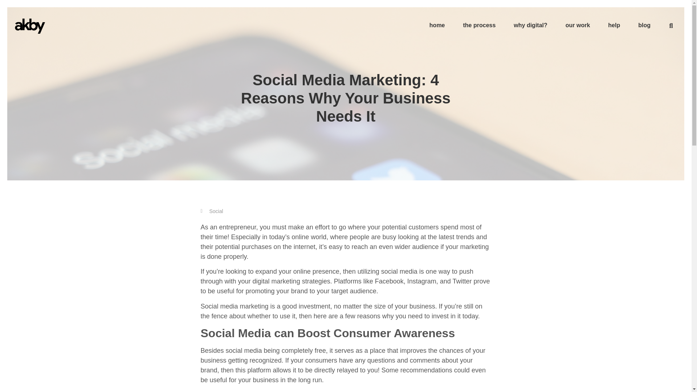  Describe the element at coordinates (479, 25) in the screenshot. I see `the process` at that location.